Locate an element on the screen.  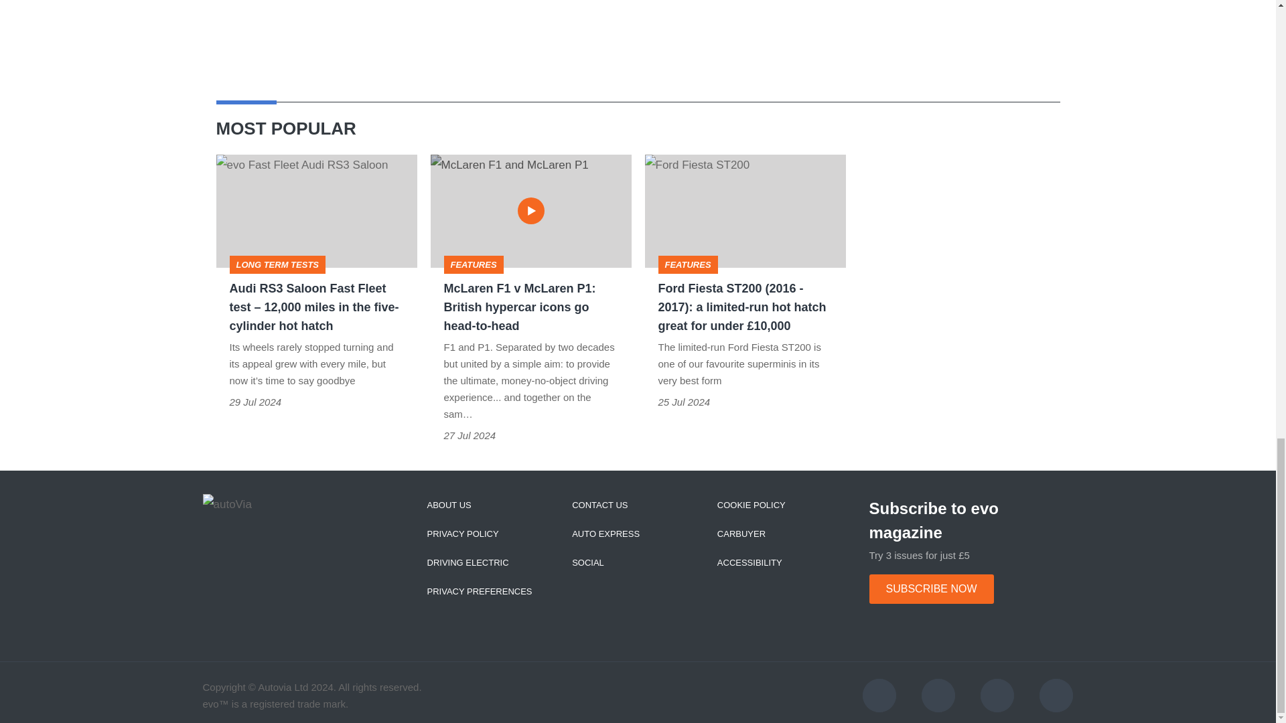
Subscribe now is located at coordinates (931, 588).